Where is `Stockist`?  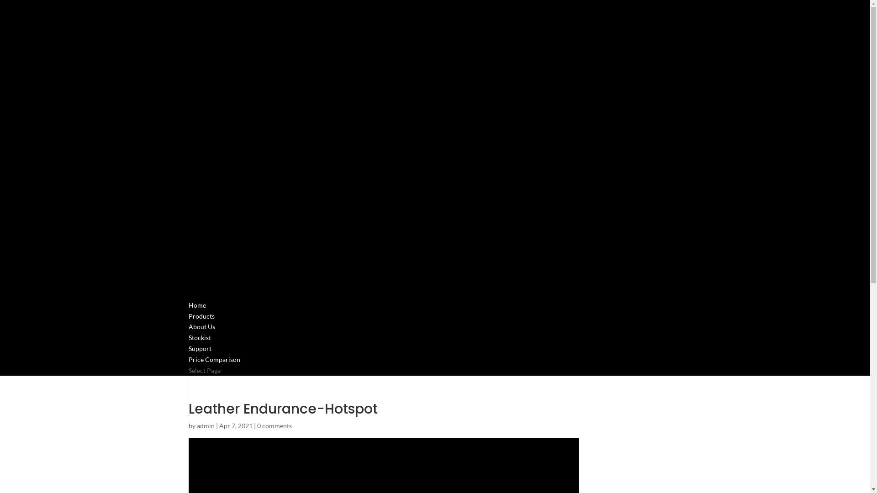
Stockist is located at coordinates (199, 349).